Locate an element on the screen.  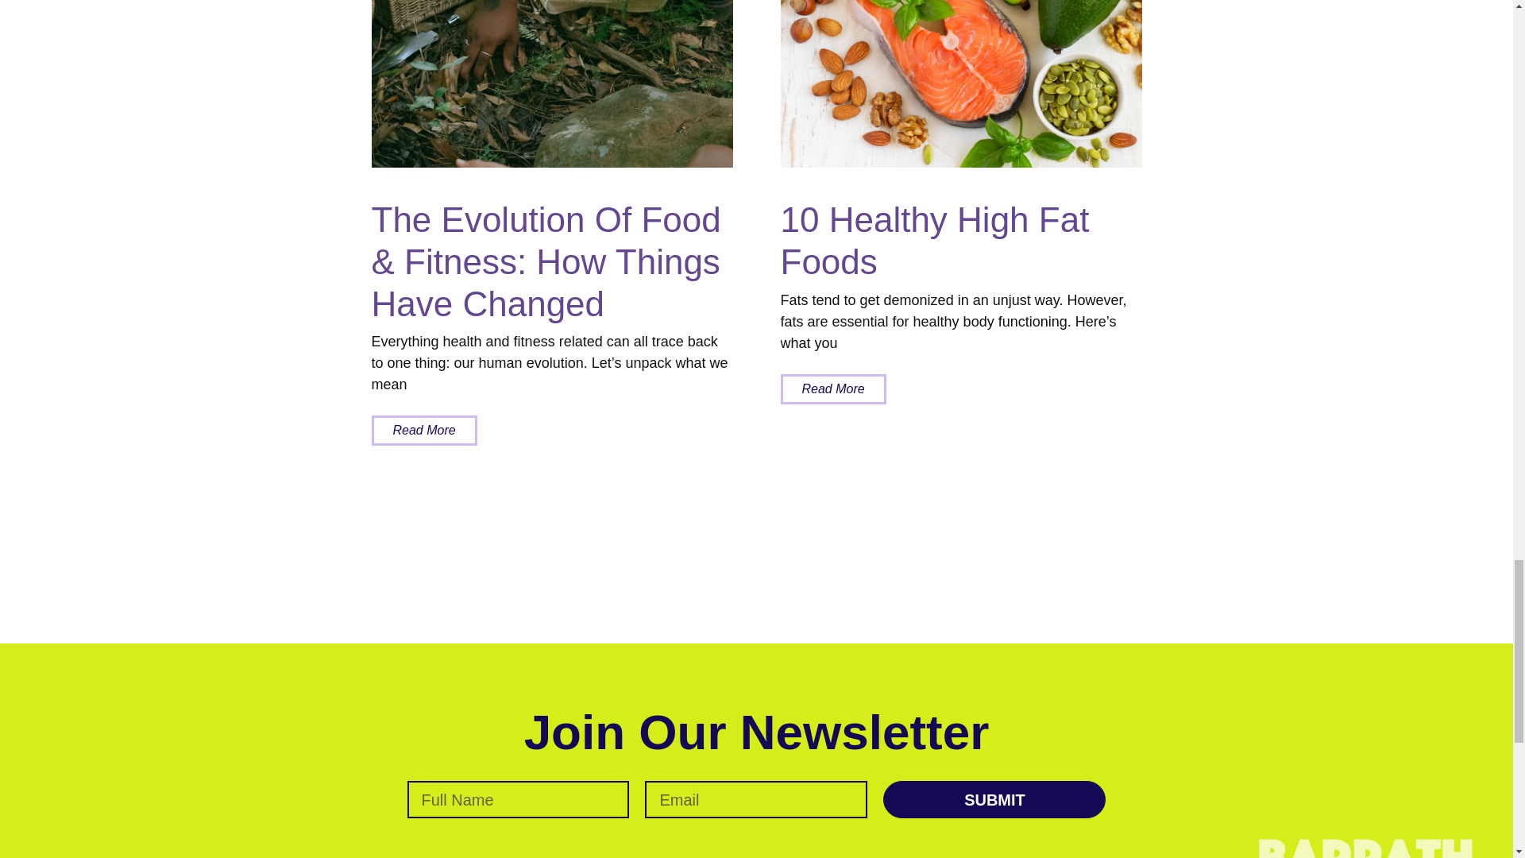
Read More is located at coordinates (832, 388).